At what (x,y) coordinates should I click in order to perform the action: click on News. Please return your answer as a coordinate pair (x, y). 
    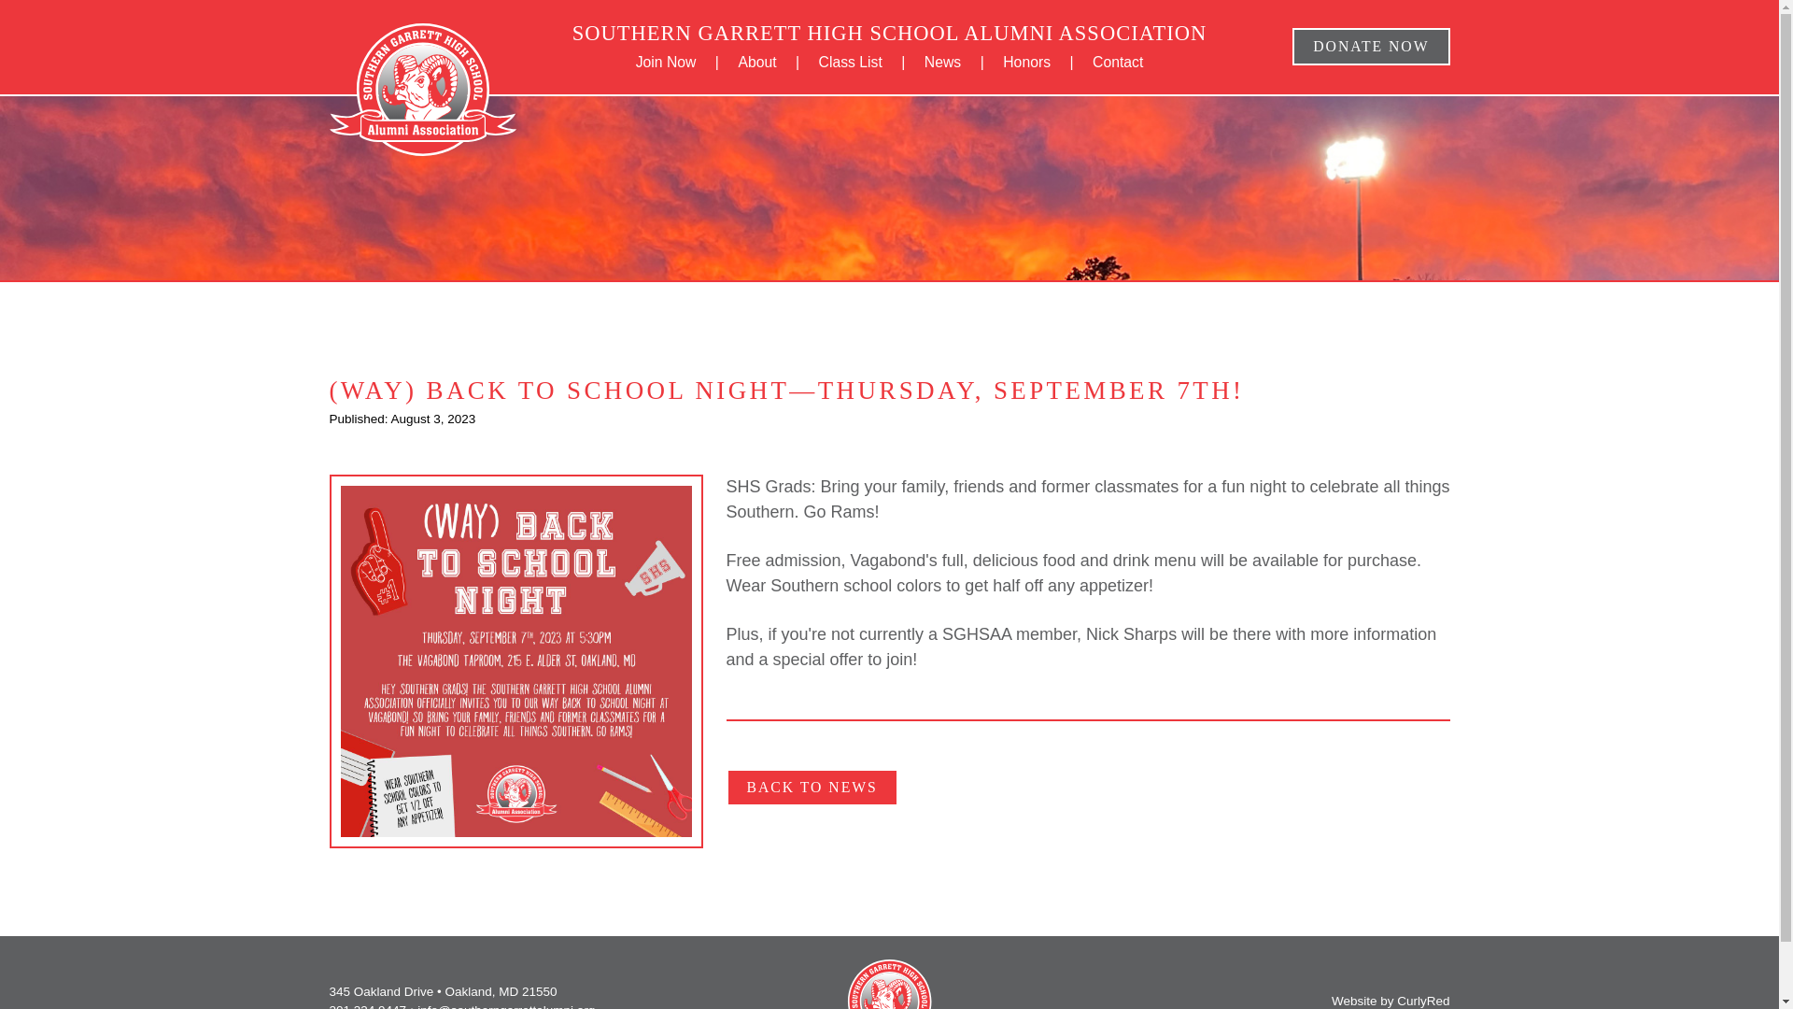
    Looking at the image, I should click on (943, 62).